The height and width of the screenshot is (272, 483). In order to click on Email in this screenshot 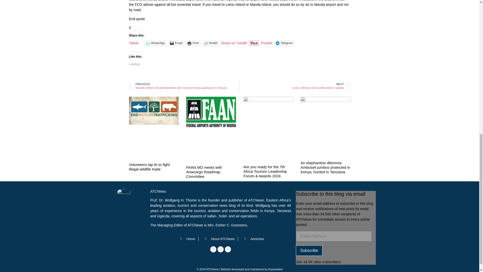, I will do `click(176, 43)`.